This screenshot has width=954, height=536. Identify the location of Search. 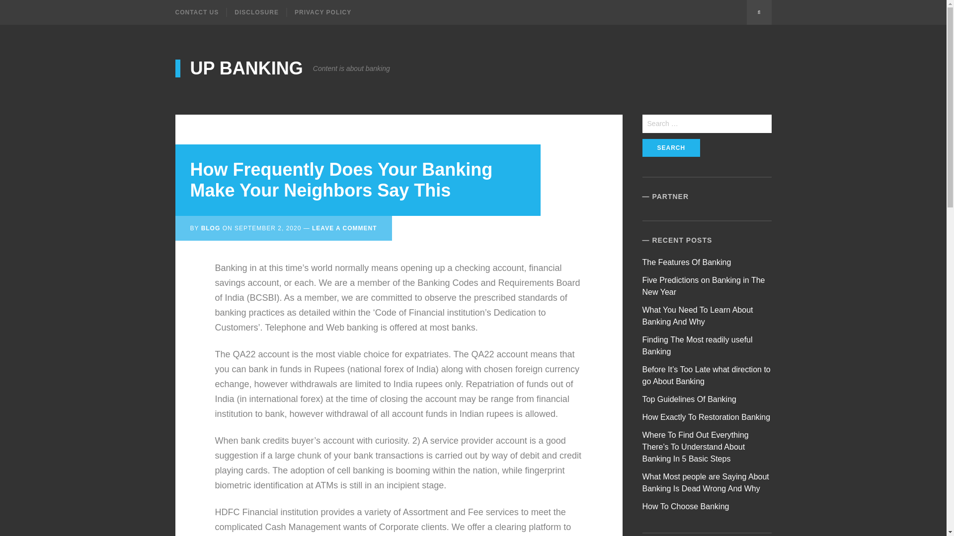
(758, 12).